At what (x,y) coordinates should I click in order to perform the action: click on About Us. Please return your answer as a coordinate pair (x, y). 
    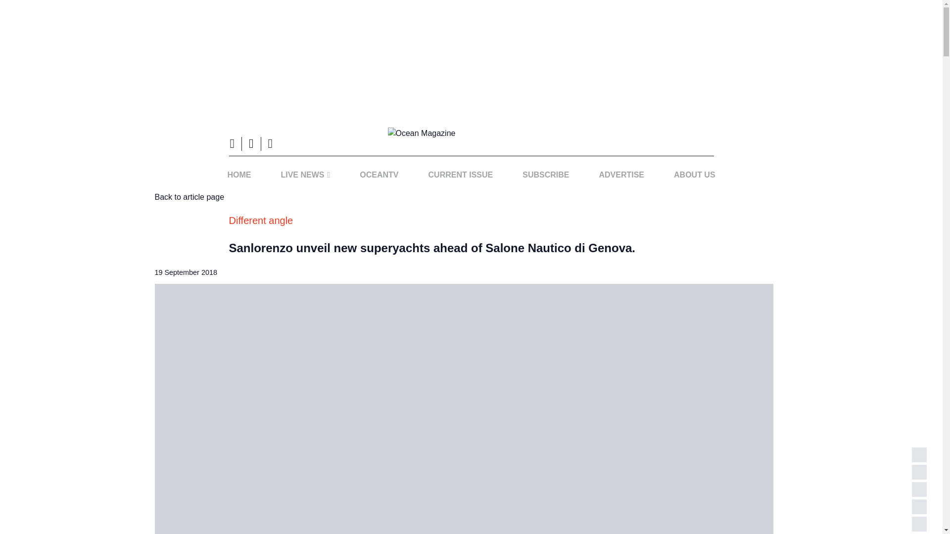
    Looking at the image, I should click on (694, 175).